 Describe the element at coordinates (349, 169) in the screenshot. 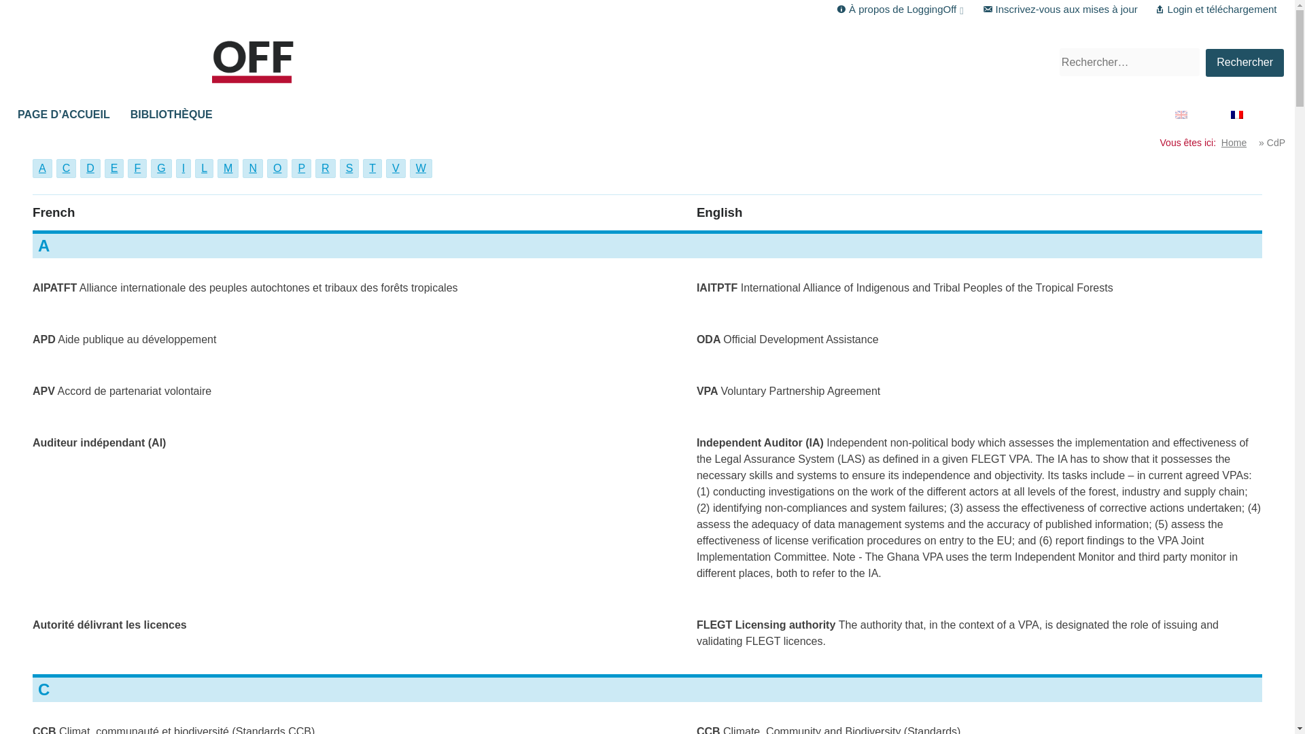

I see `S` at that location.